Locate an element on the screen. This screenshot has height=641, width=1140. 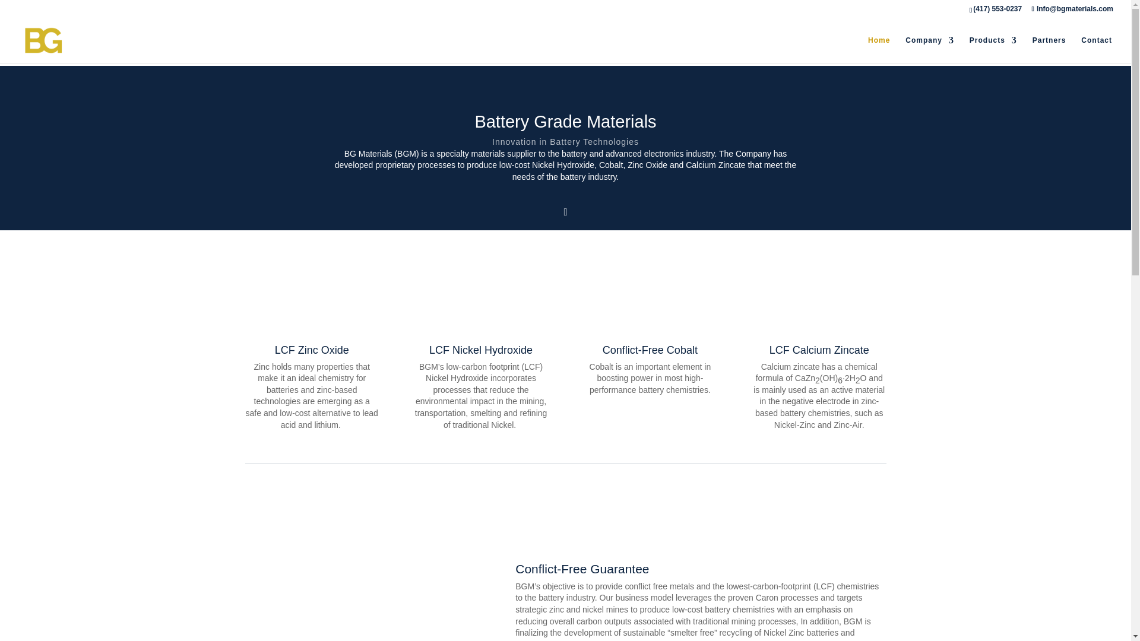
LCF Nickel Hydroxide is located at coordinates (481, 350).